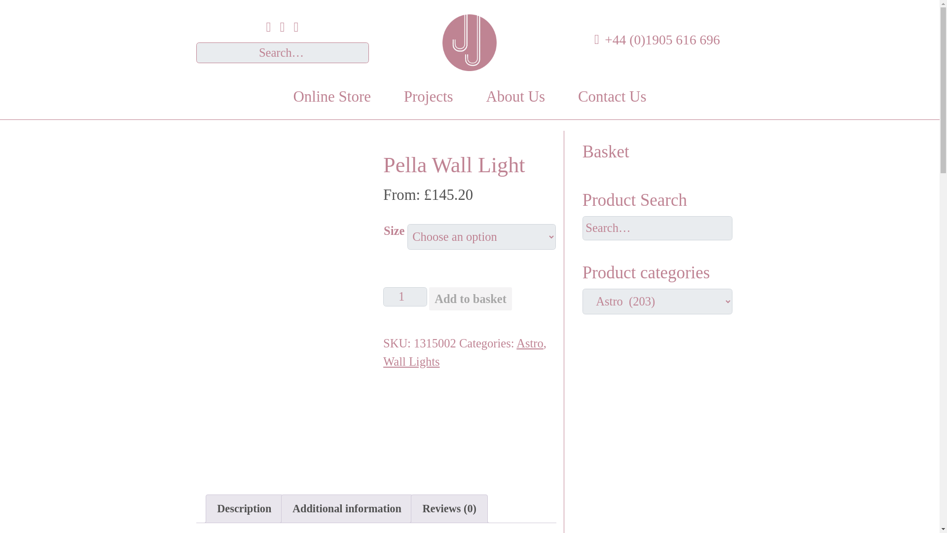 This screenshot has width=947, height=533. What do you see at coordinates (405, 297) in the screenshot?
I see `1` at bounding box center [405, 297].